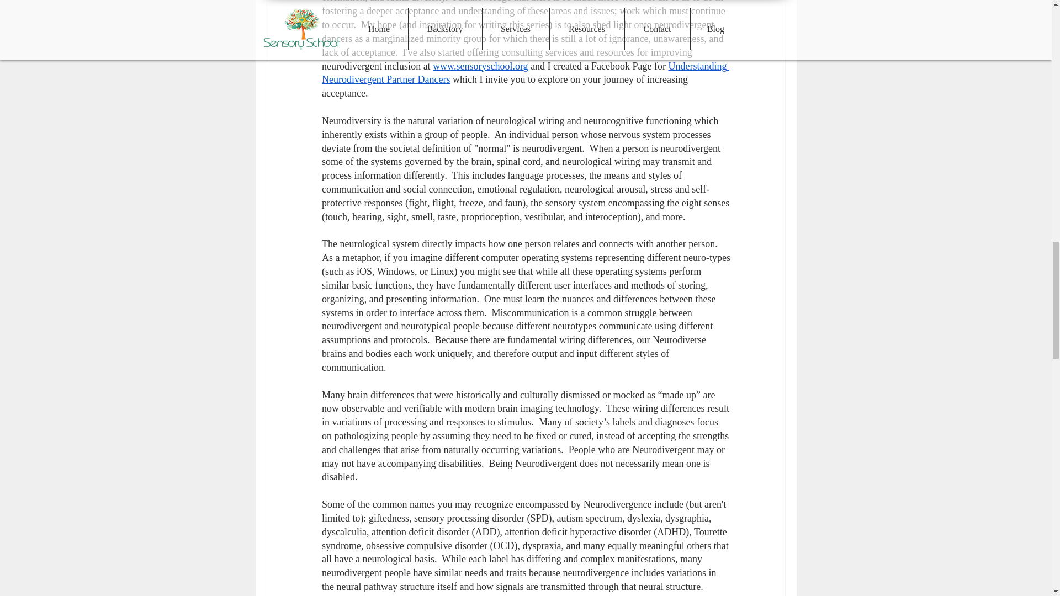 This screenshot has width=1060, height=596. I want to click on www.sensoryschool.org, so click(480, 66).